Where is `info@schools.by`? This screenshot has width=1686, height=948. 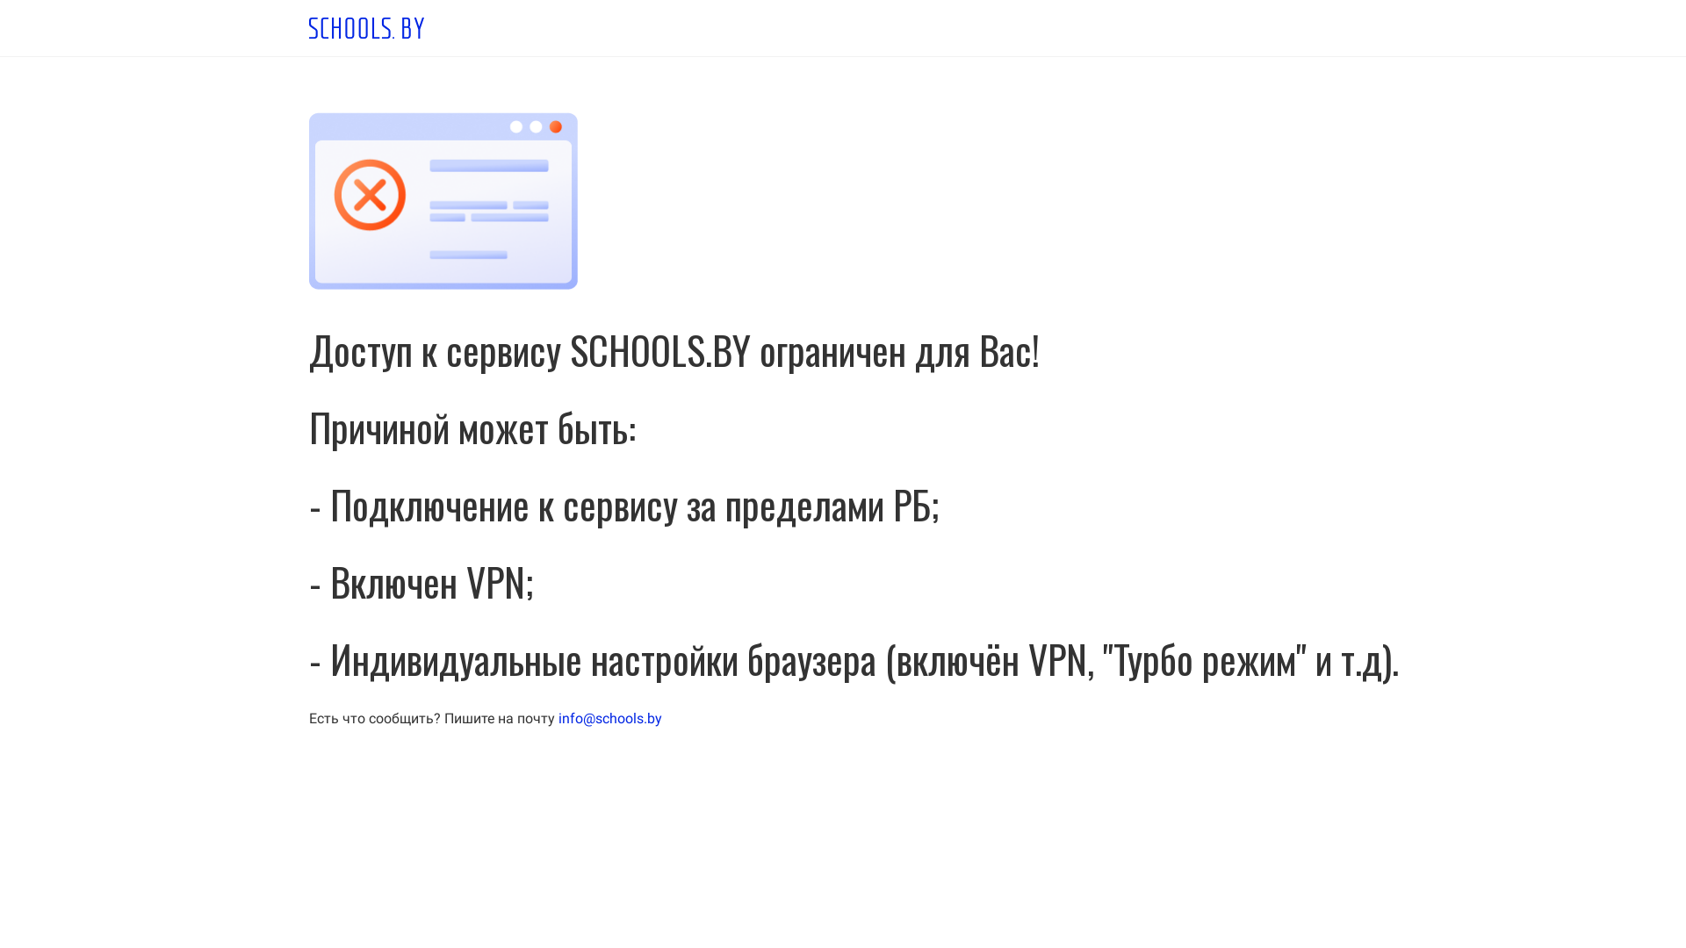
info@schools.by is located at coordinates (610, 718).